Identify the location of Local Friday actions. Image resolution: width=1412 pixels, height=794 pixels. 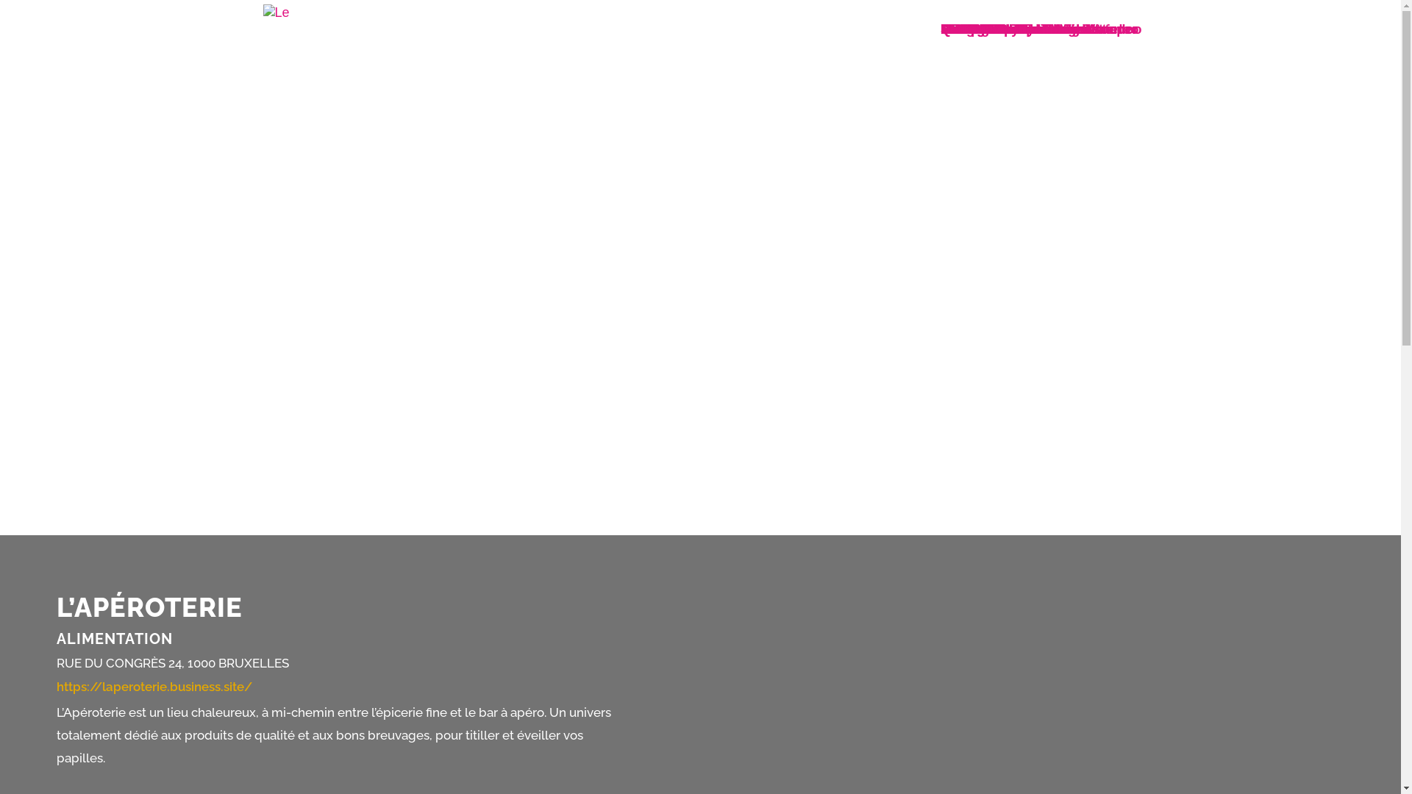
(1005, 29).